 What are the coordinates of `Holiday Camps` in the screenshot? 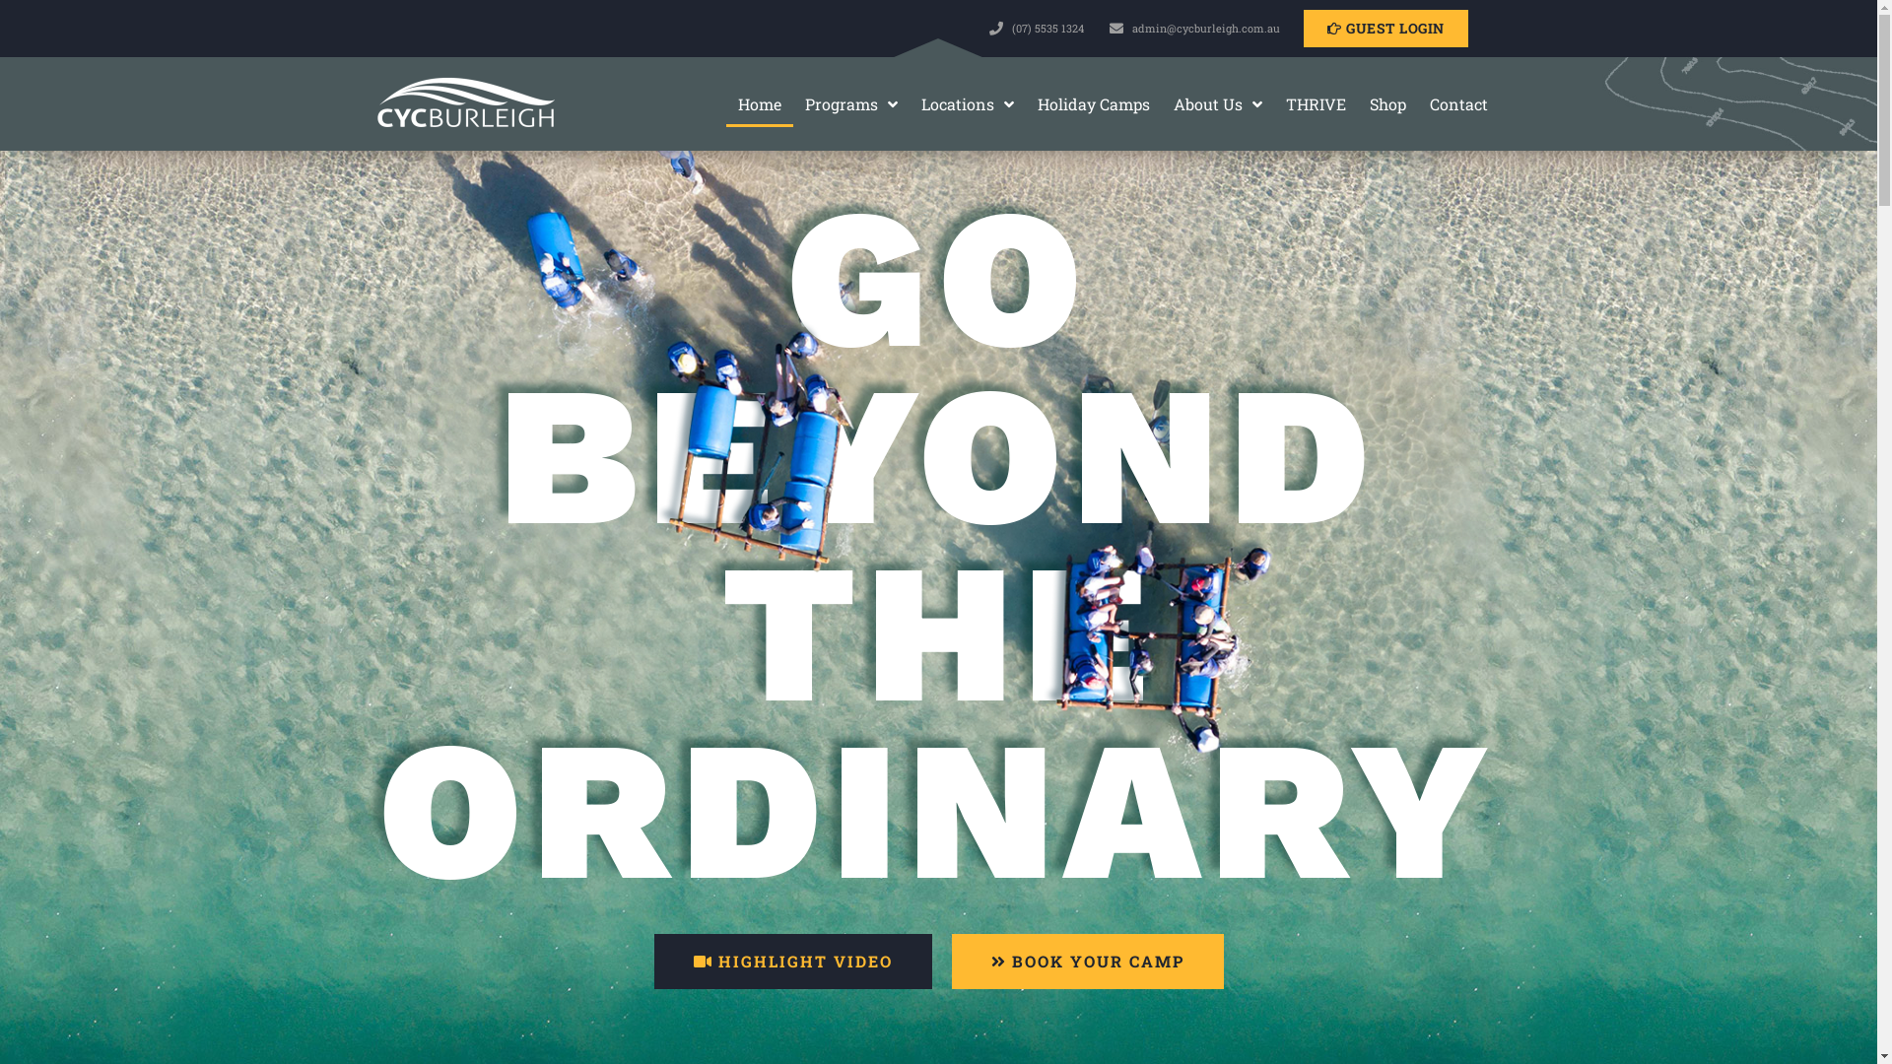 It's located at (1094, 103).